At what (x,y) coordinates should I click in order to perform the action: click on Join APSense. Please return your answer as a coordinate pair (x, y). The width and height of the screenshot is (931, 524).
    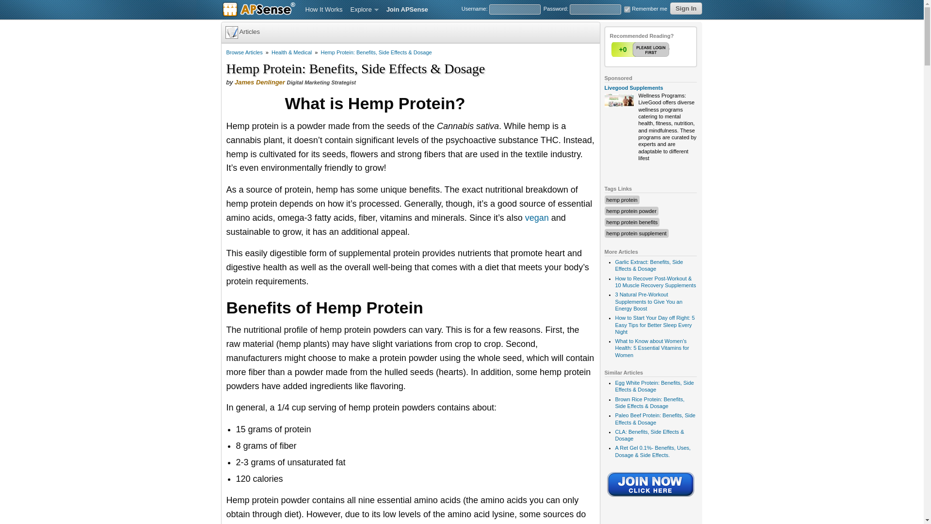
    Looking at the image, I should click on (407, 10).